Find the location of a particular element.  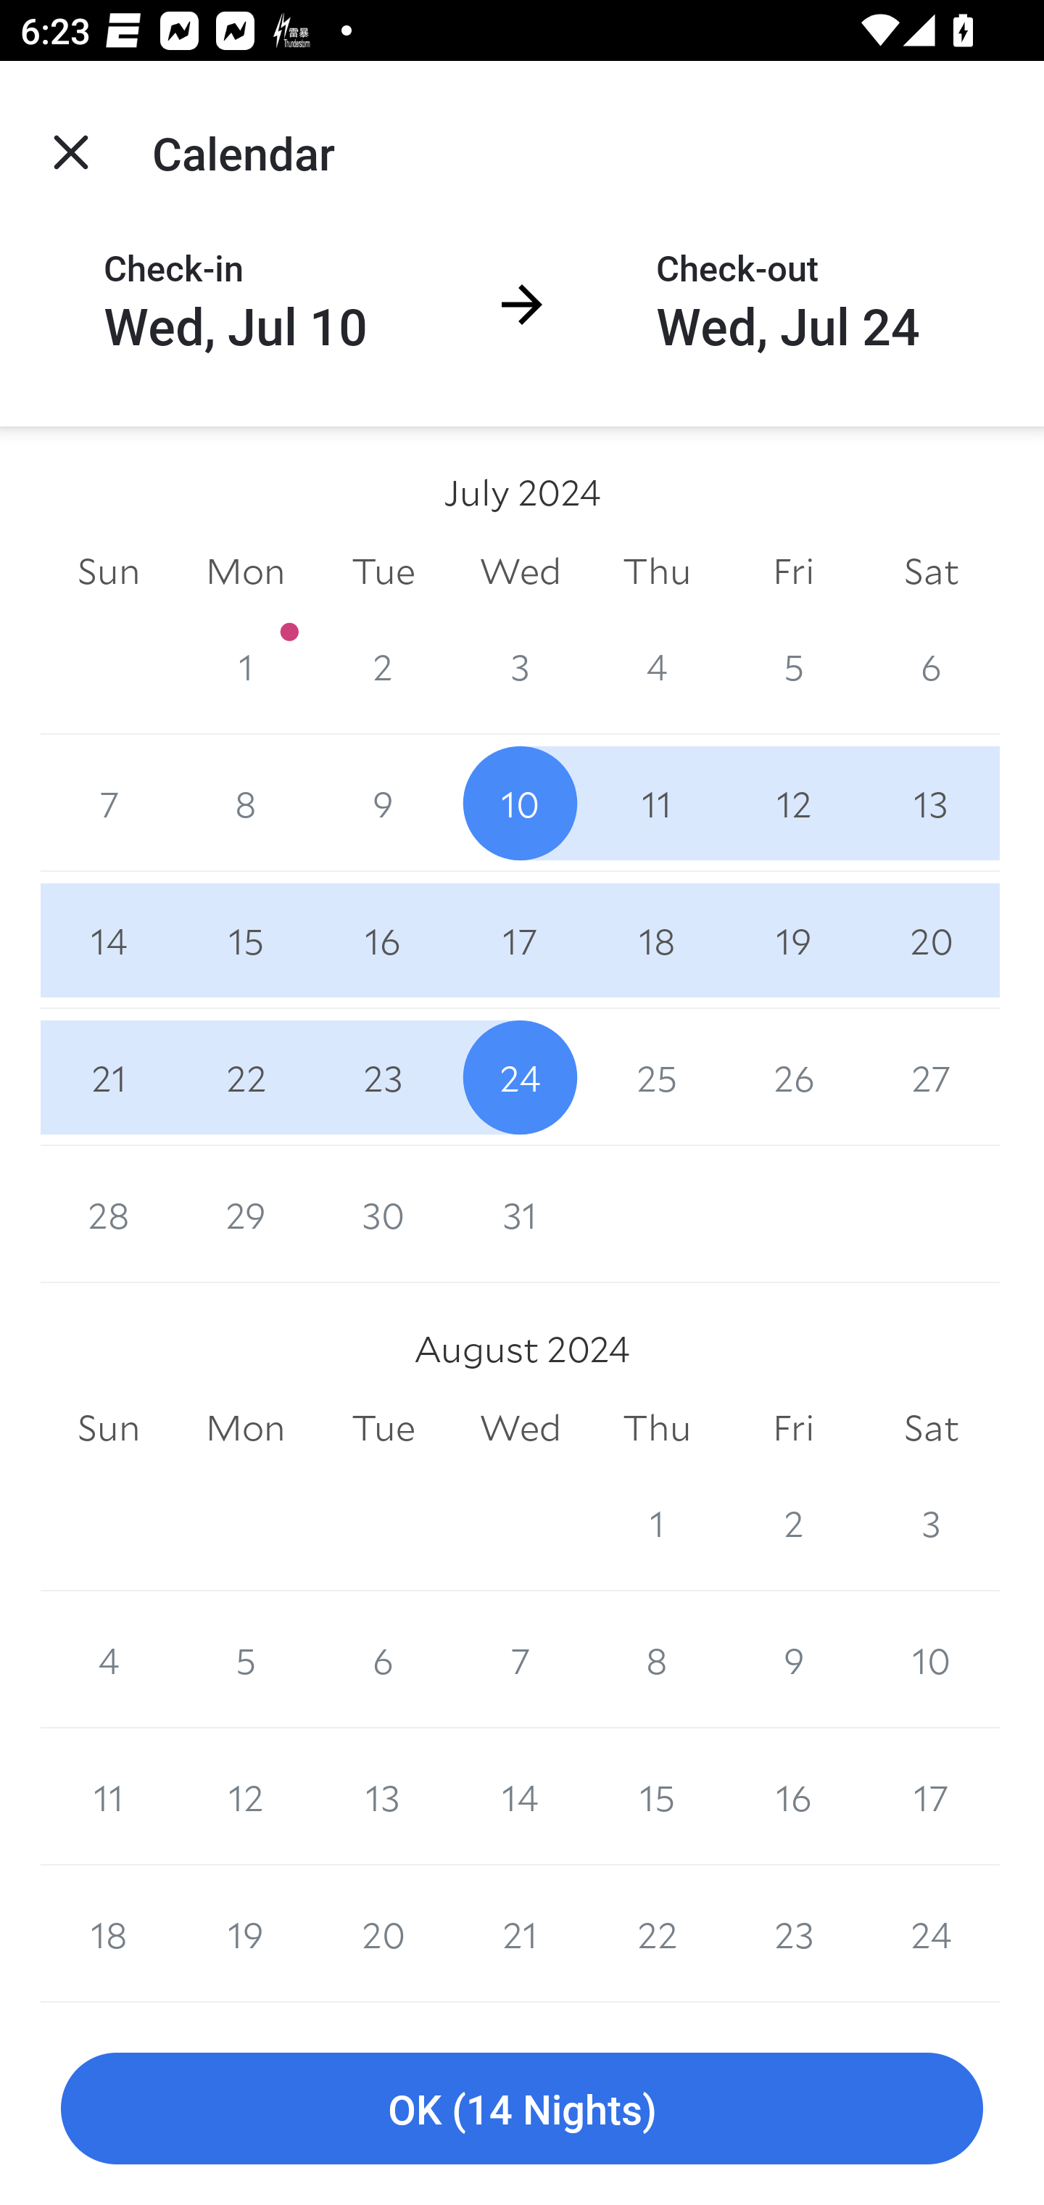

12 12 July 2024 is located at coordinates (793, 802).